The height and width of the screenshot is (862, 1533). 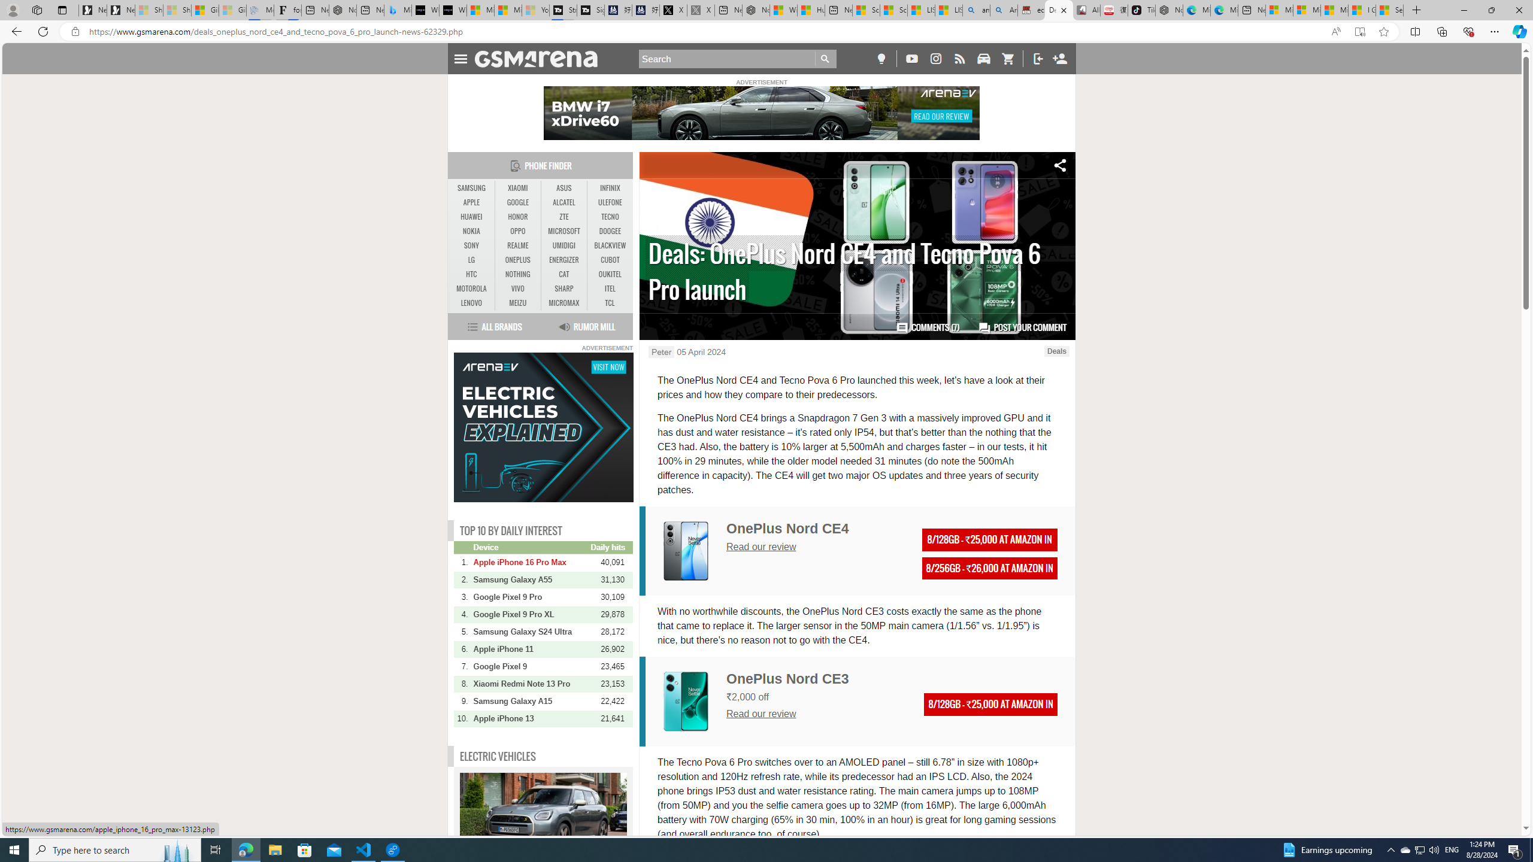 I want to click on TECNO, so click(x=610, y=217).